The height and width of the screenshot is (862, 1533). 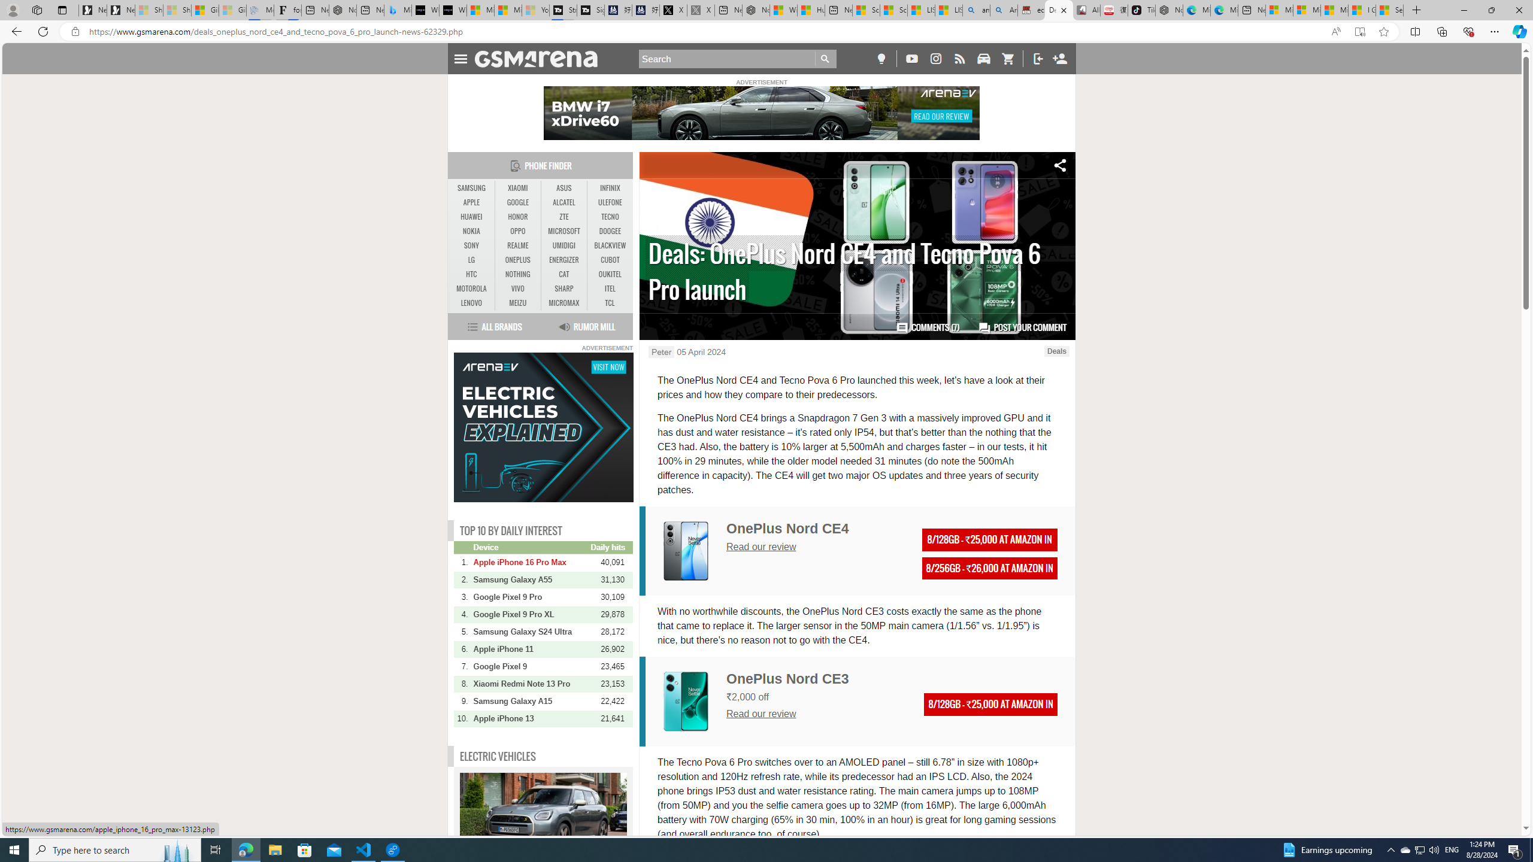 I want to click on TECNO, so click(x=610, y=217).